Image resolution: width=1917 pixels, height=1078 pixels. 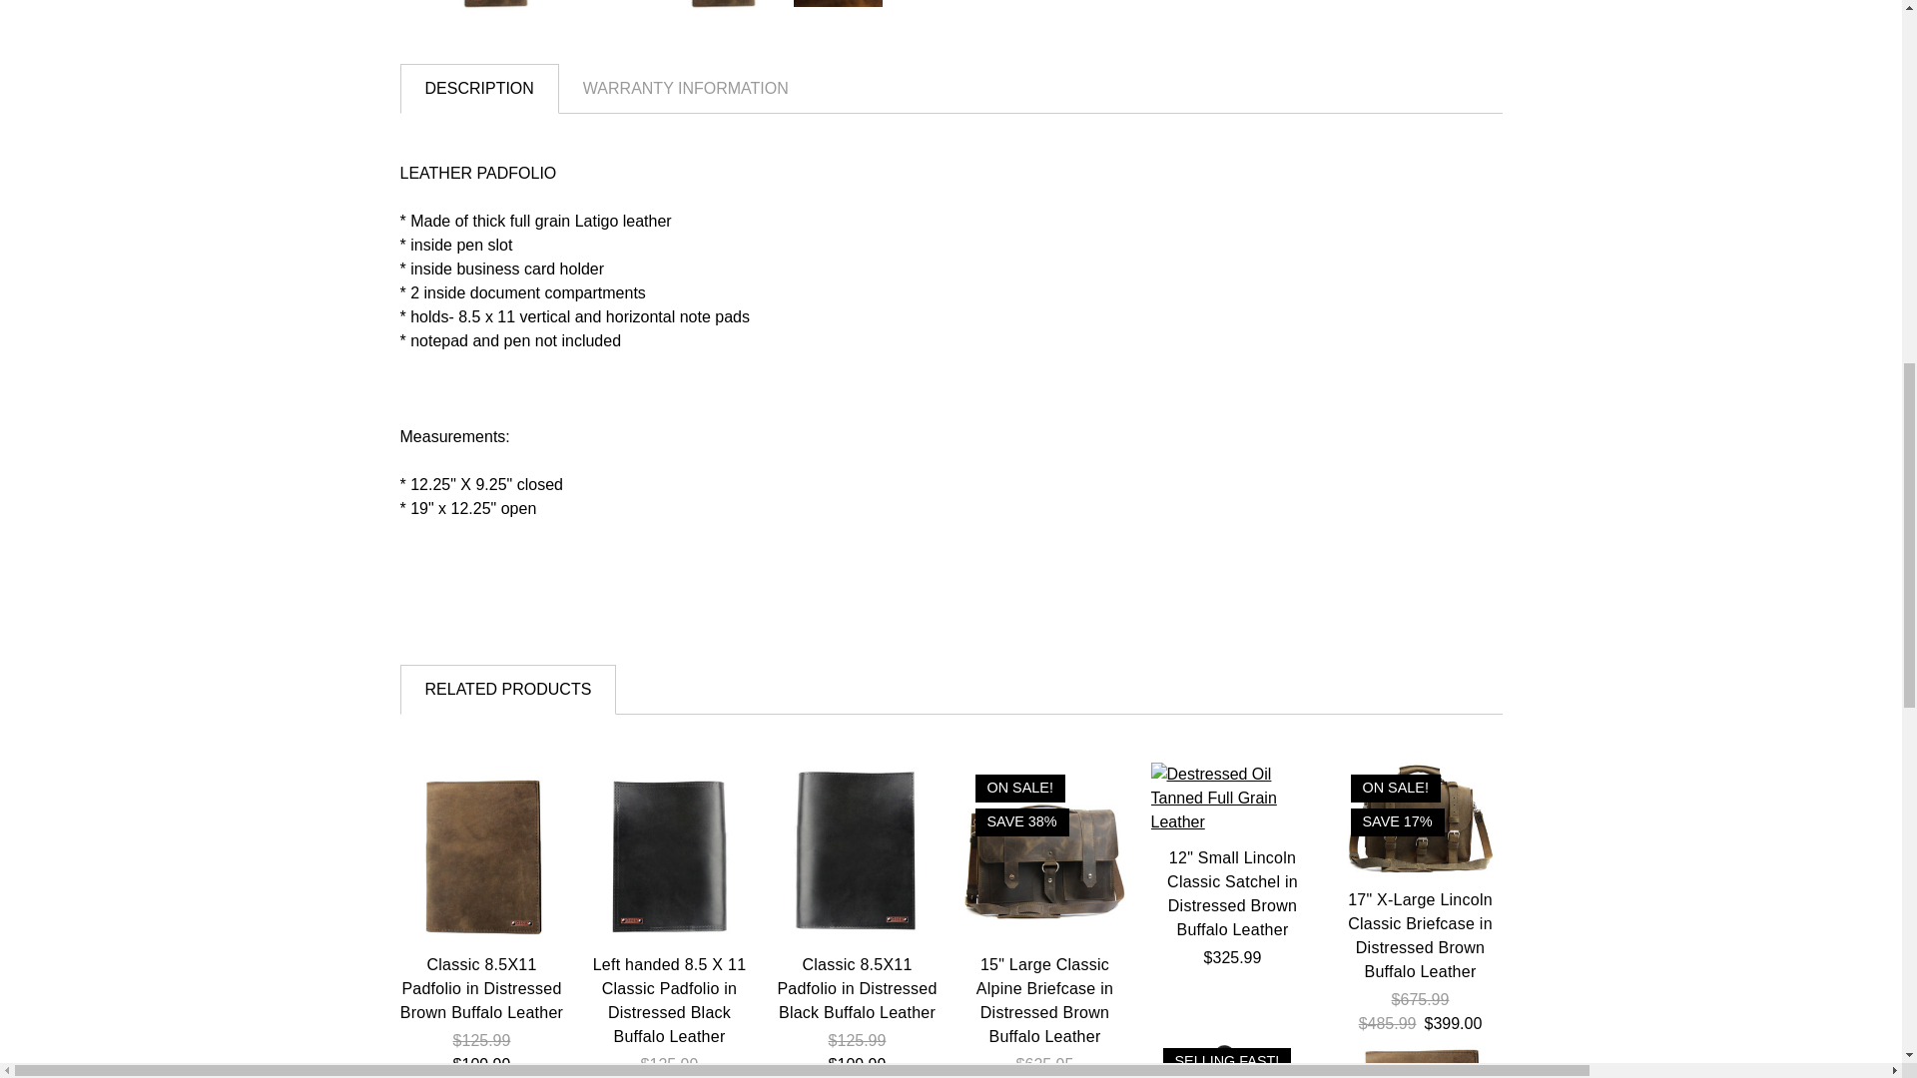 I want to click on Classic 8.5X11 Padfolio in Distressed Brown Buffalo Leather, so click(x=481, y=850).